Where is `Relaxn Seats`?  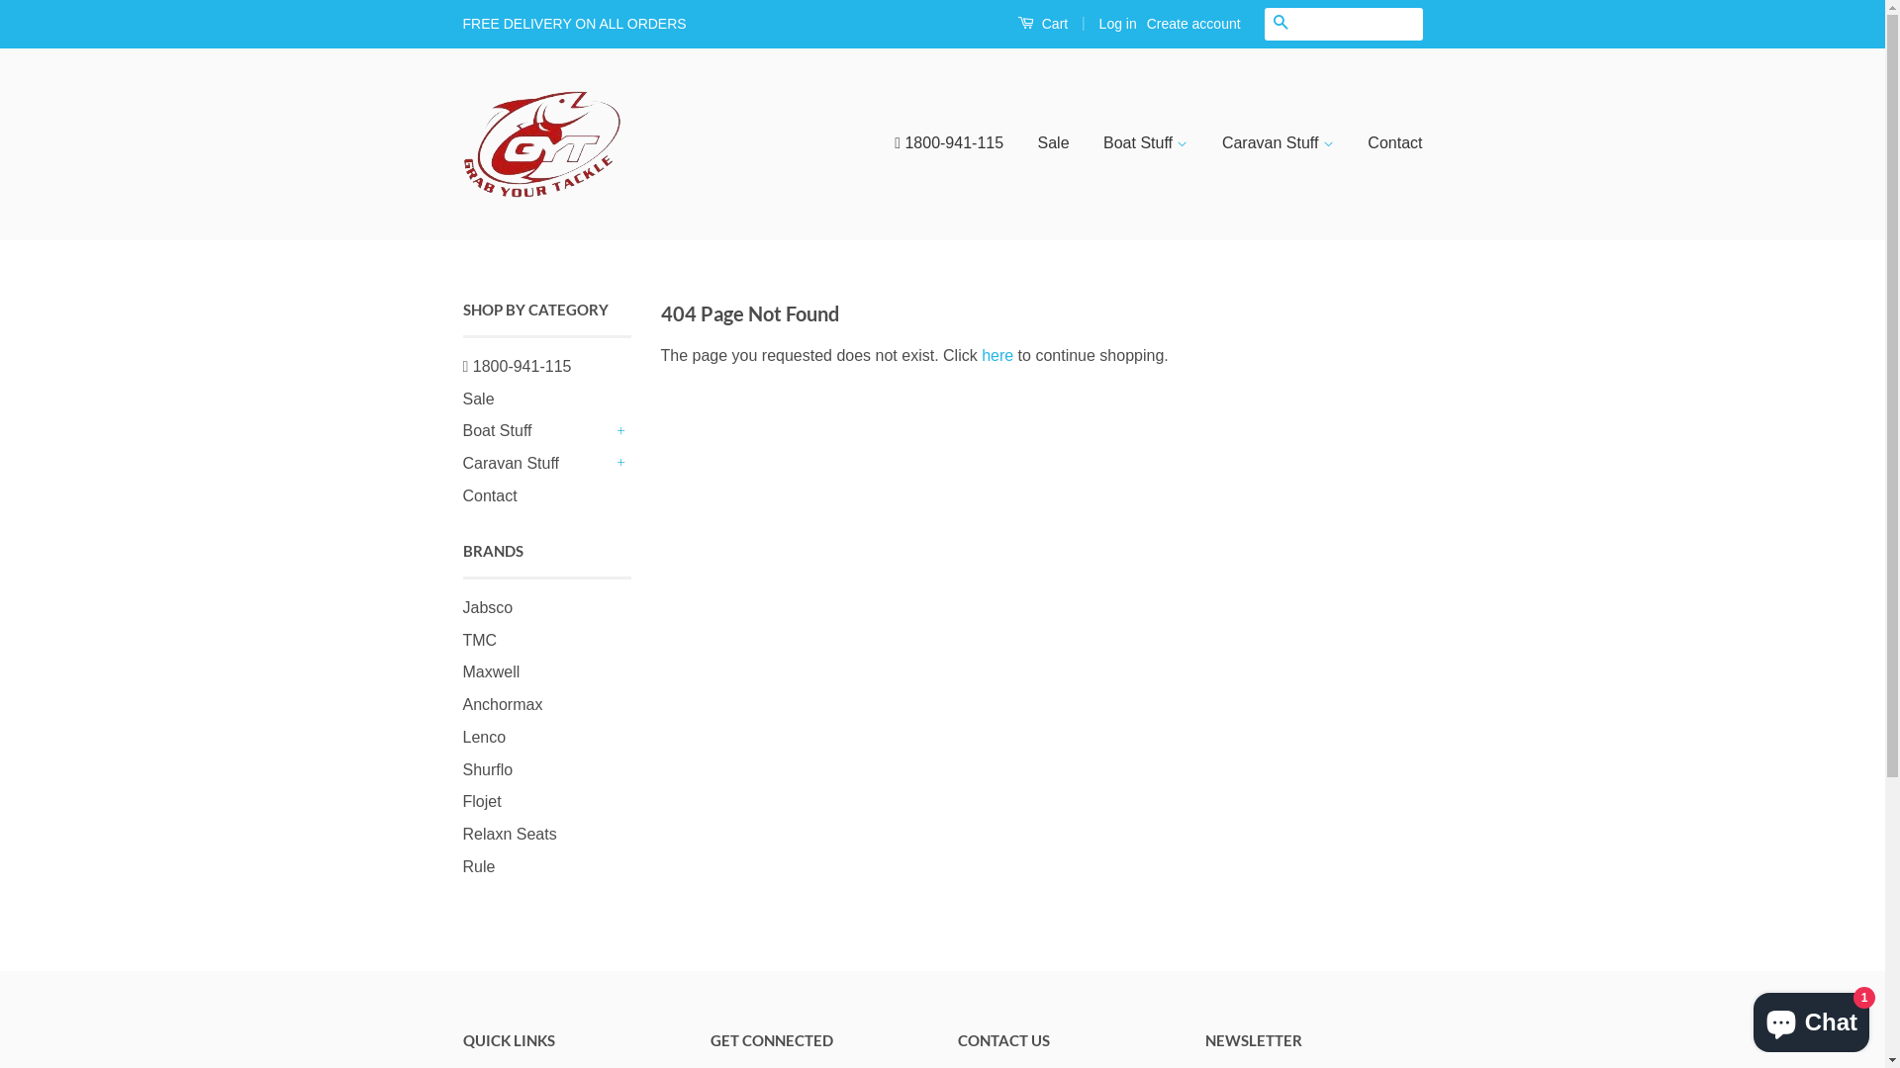
Relaxn Seats is located at coordinates (511, 835).